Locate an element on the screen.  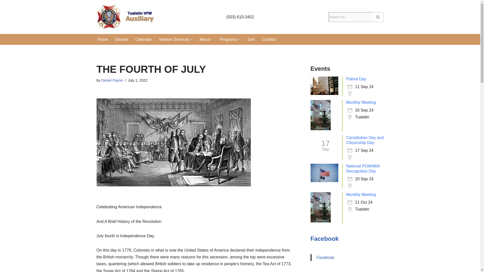
Join is located at coordinates (251, 39).